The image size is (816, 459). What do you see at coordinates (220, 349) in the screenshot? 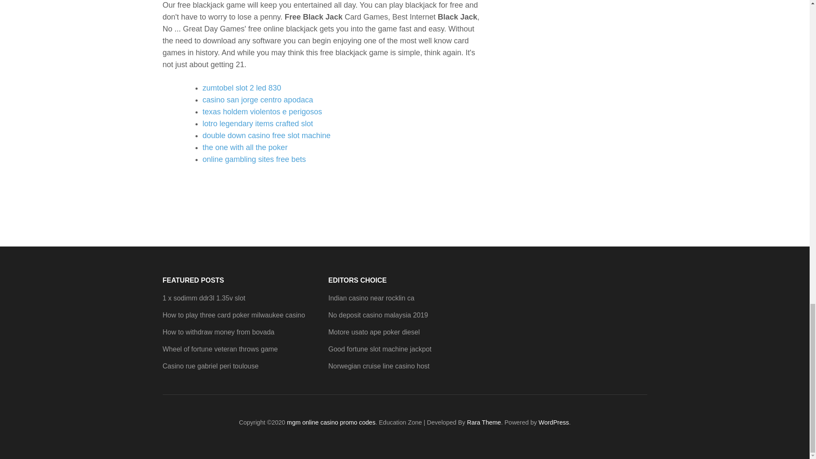
I see `Wheel of fortune veteran throws game` at bounding box center [220, 349].